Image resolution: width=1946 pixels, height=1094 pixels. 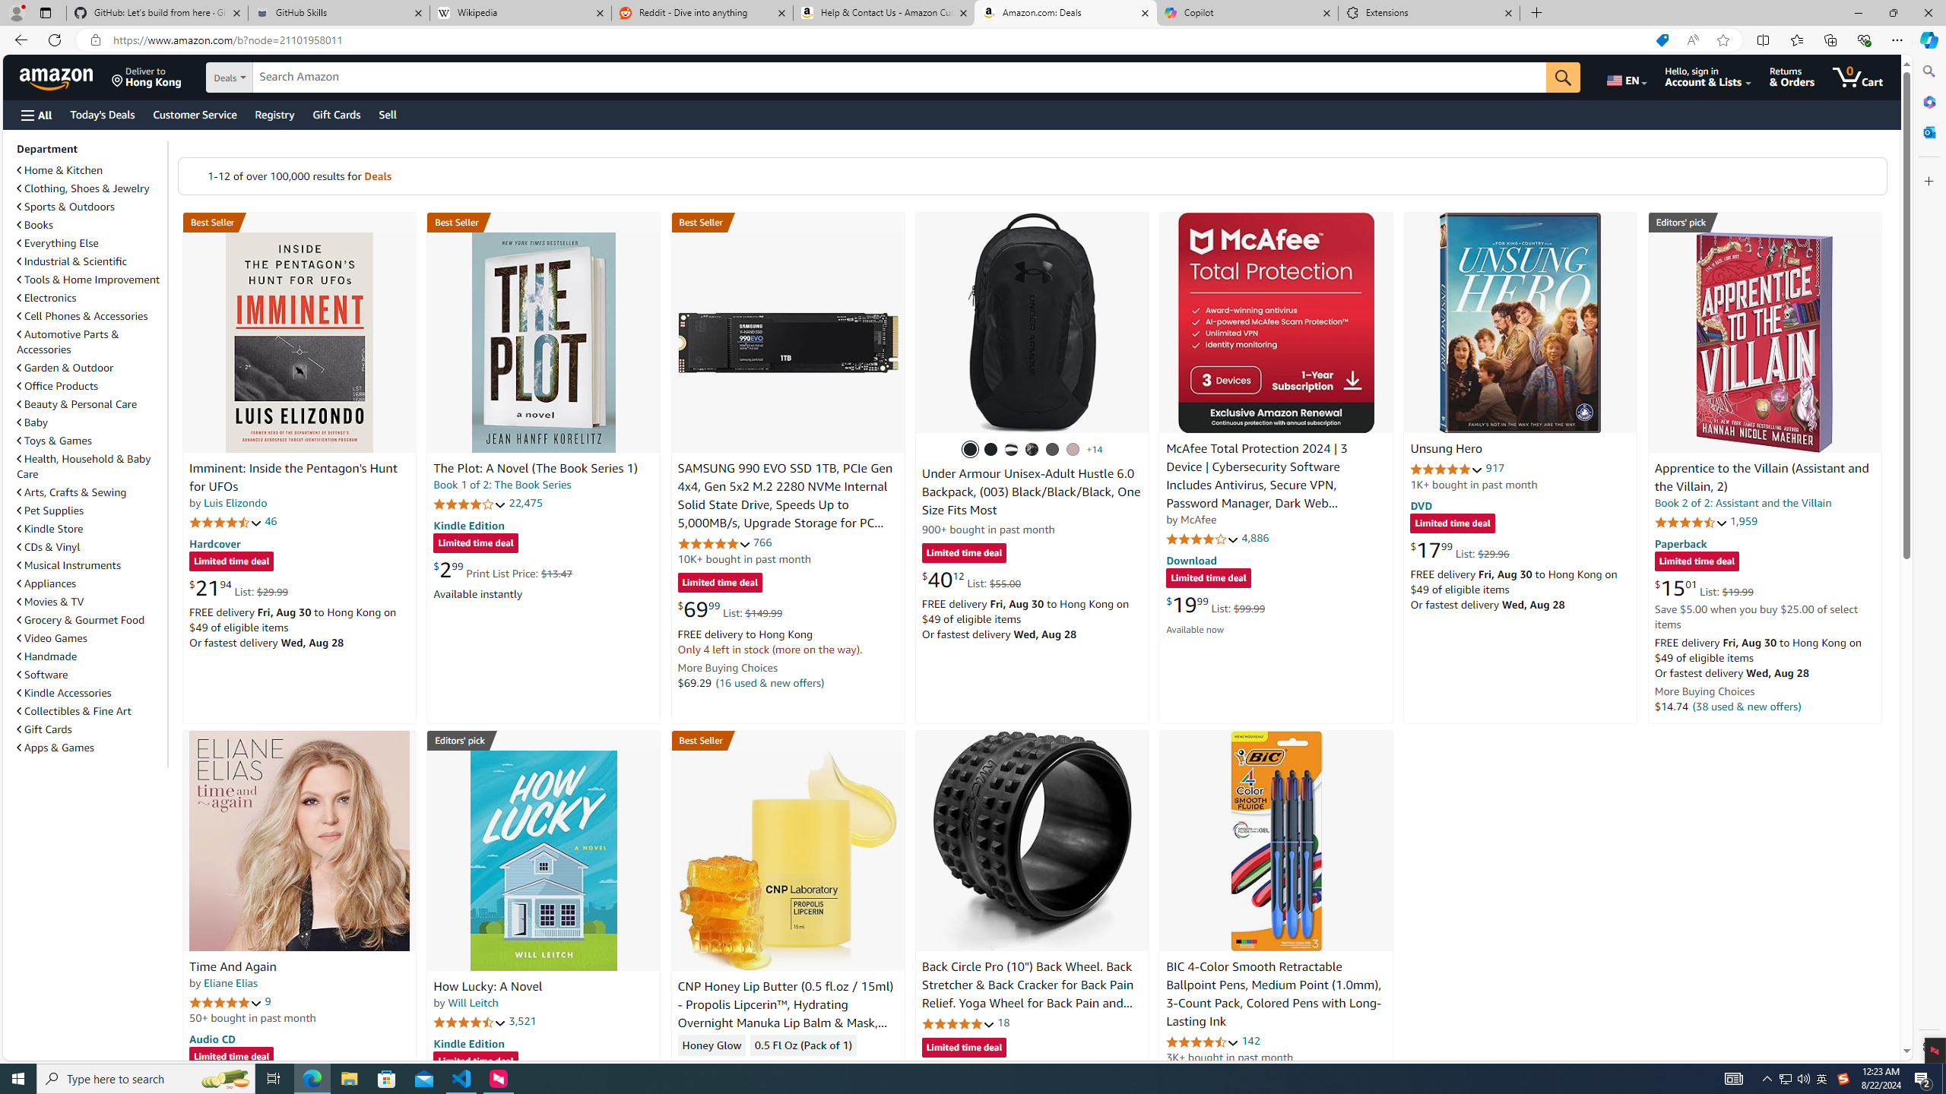 What do you see at coordinates (58, 243) in the screenshot?
I see `Everything Else` at bounding box center [58, 243].